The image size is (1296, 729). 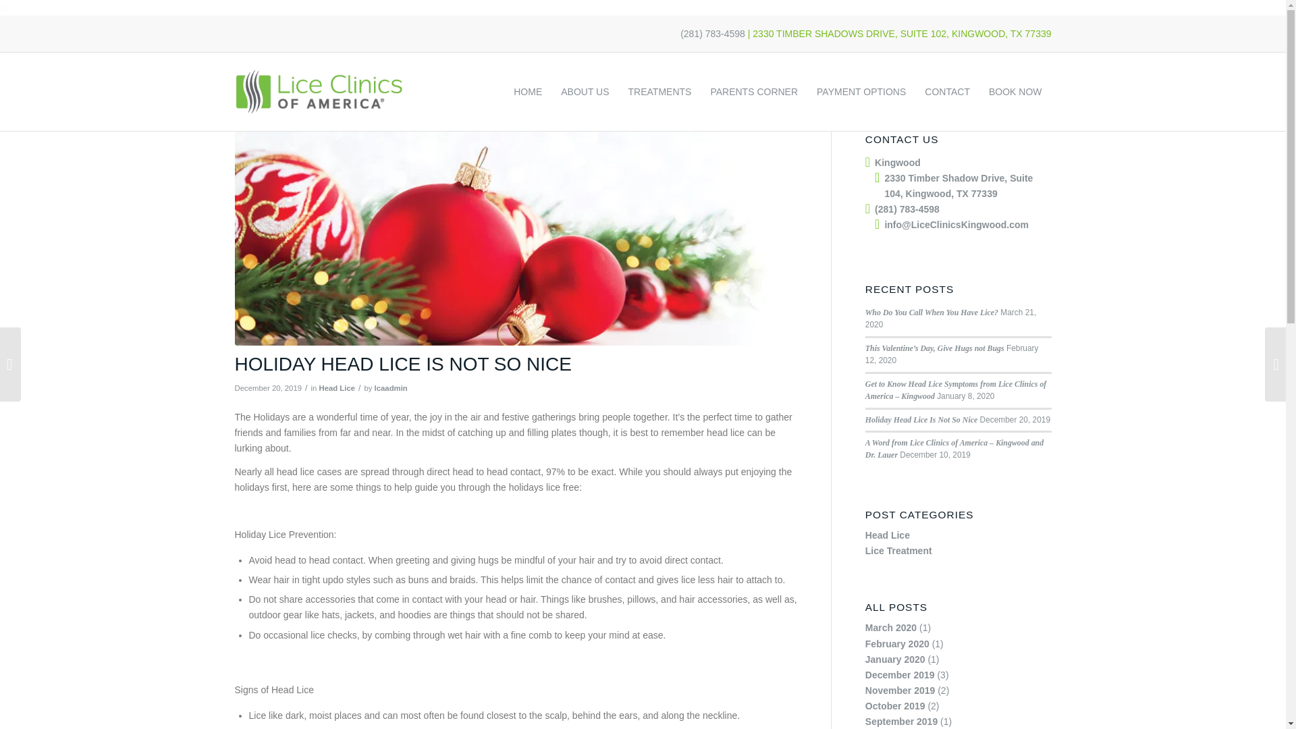 I want to click on CONTACT, so click(x=947, y=92).